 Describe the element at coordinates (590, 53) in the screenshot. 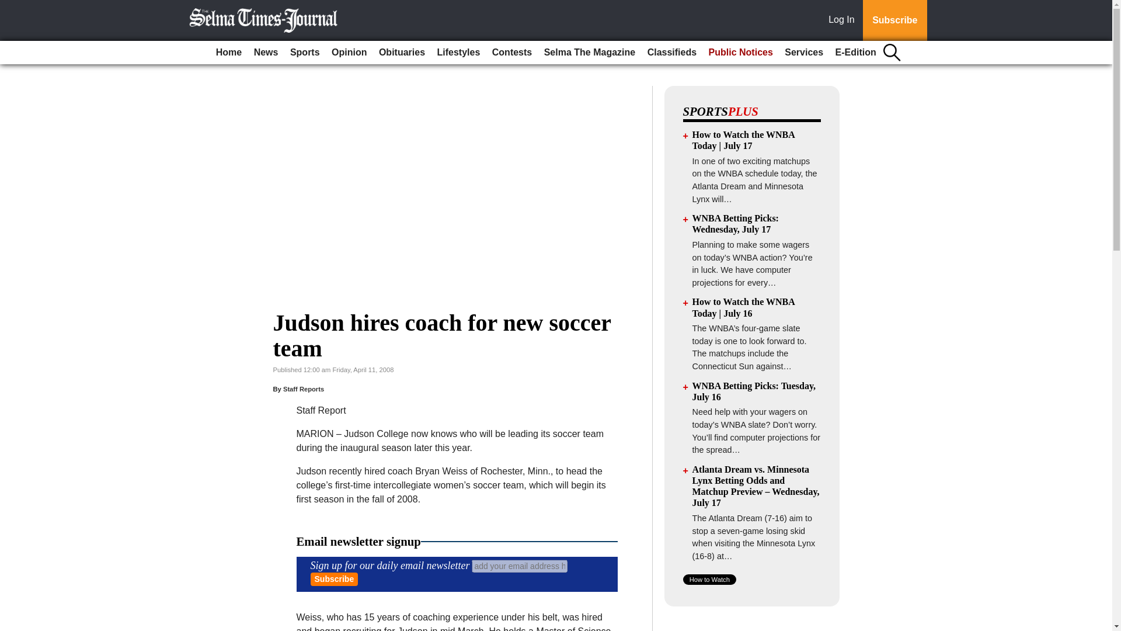

I see `Selma The Magazine` at that location.